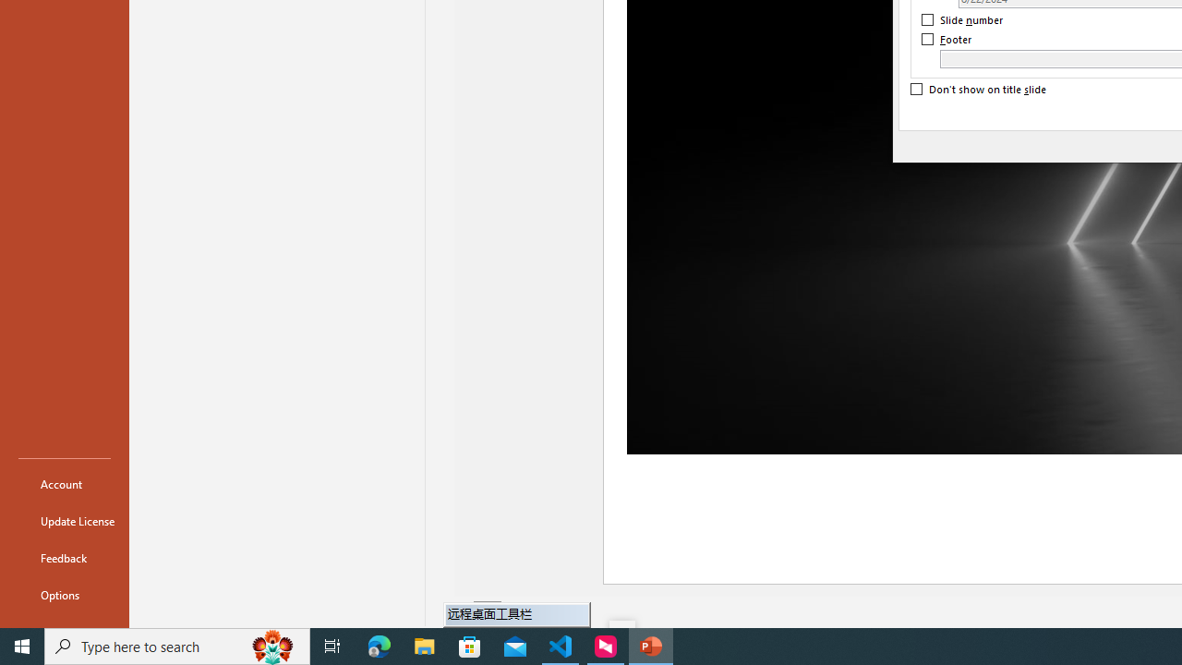 This screenshot has width=1182, height=665. Describe the element at coordinates (963, 20) in the screenshot. I see `Slide number` at that location.